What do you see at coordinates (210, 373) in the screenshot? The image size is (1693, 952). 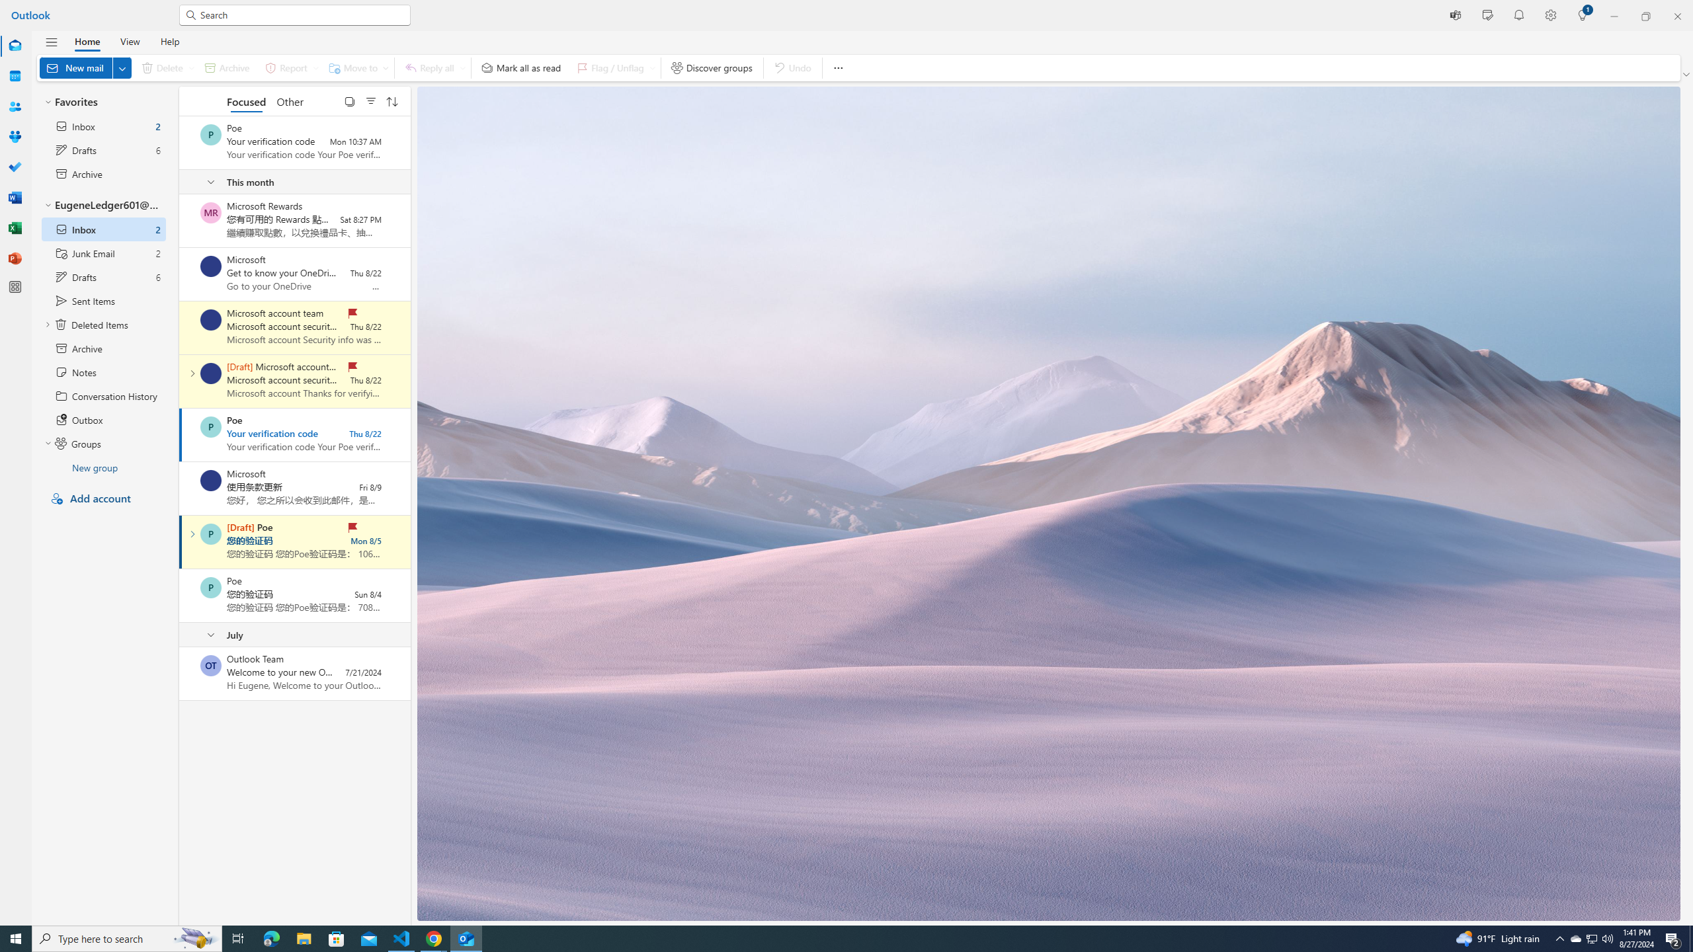 I see `Microsoft account team` at bounding box center [210, 373].